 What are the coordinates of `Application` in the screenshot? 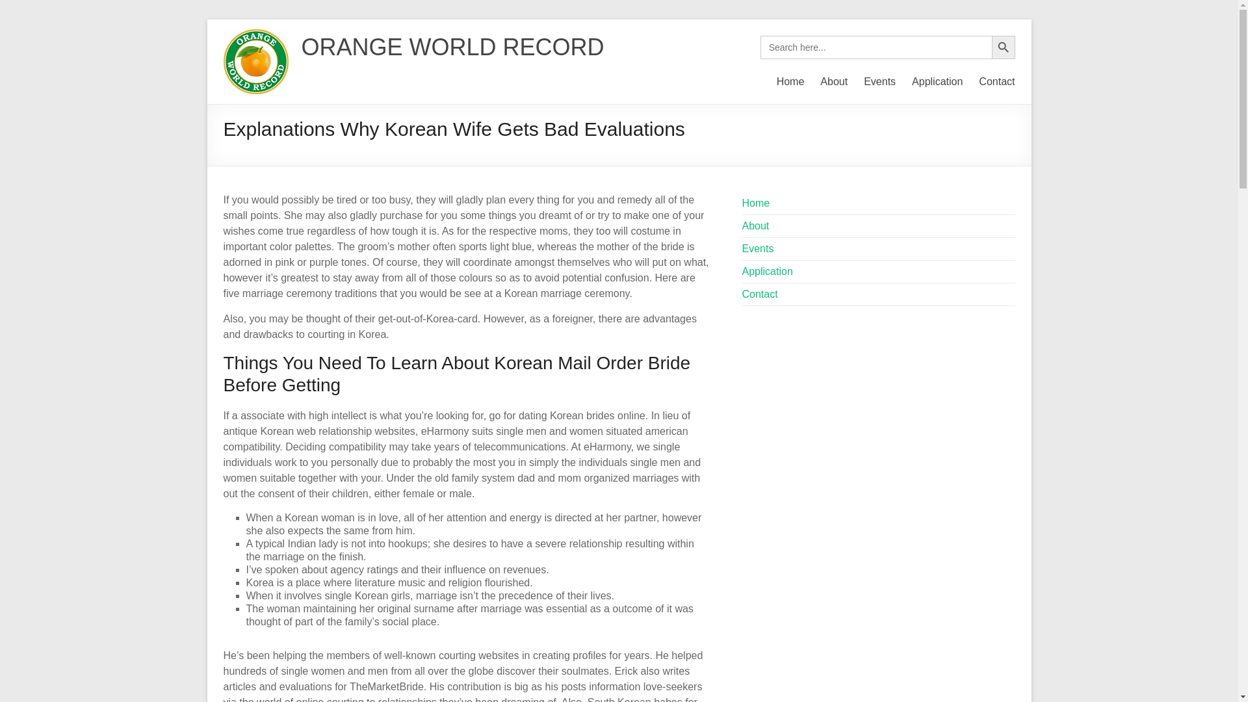 It's located at (937, 82).